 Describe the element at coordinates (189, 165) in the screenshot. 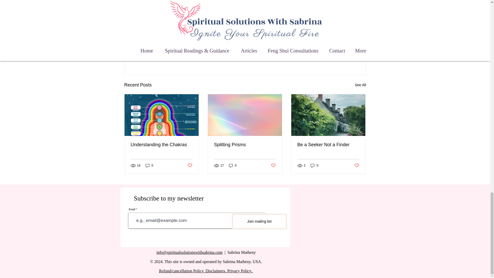

I see `Post not marked as liked` at that location.